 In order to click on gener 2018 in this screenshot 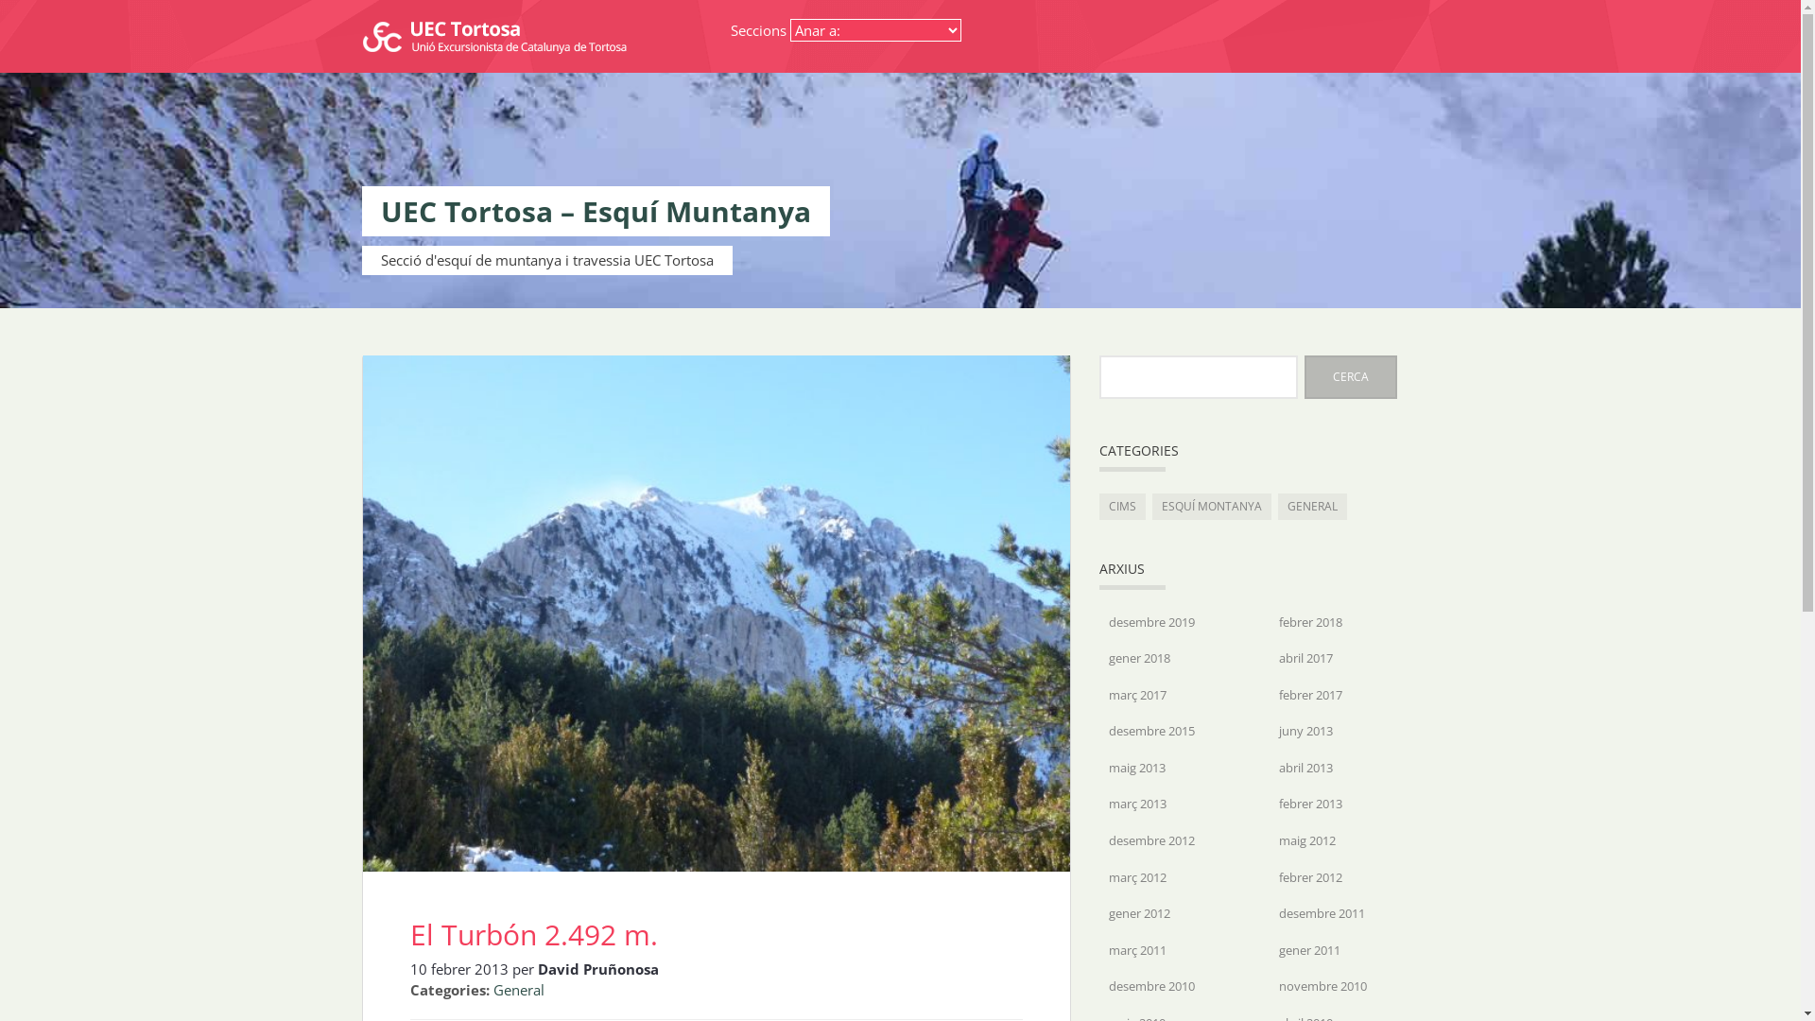, I will do `click(1138, 658)`.